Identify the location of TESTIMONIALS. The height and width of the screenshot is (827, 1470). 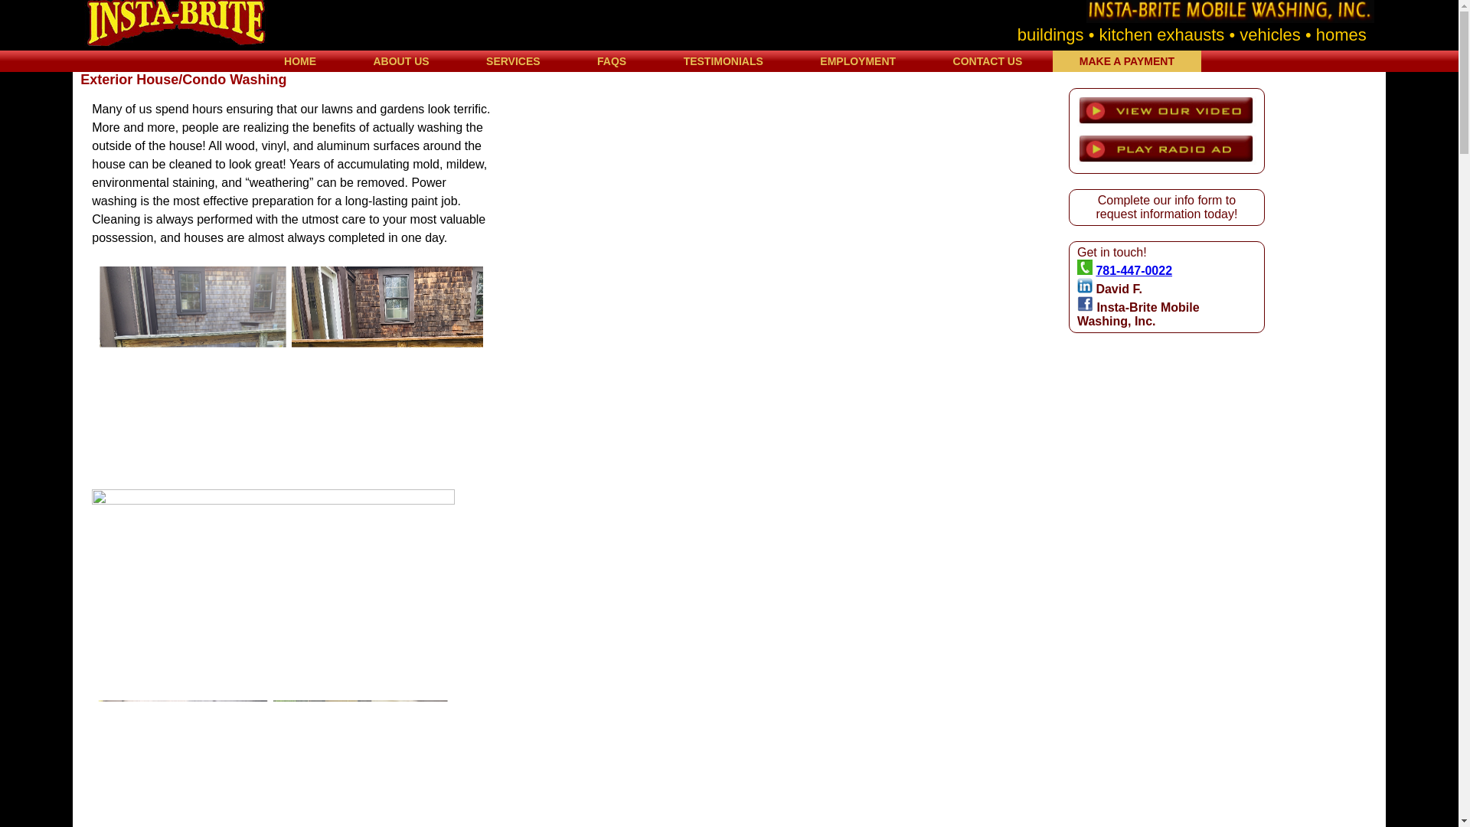
(723, 61).